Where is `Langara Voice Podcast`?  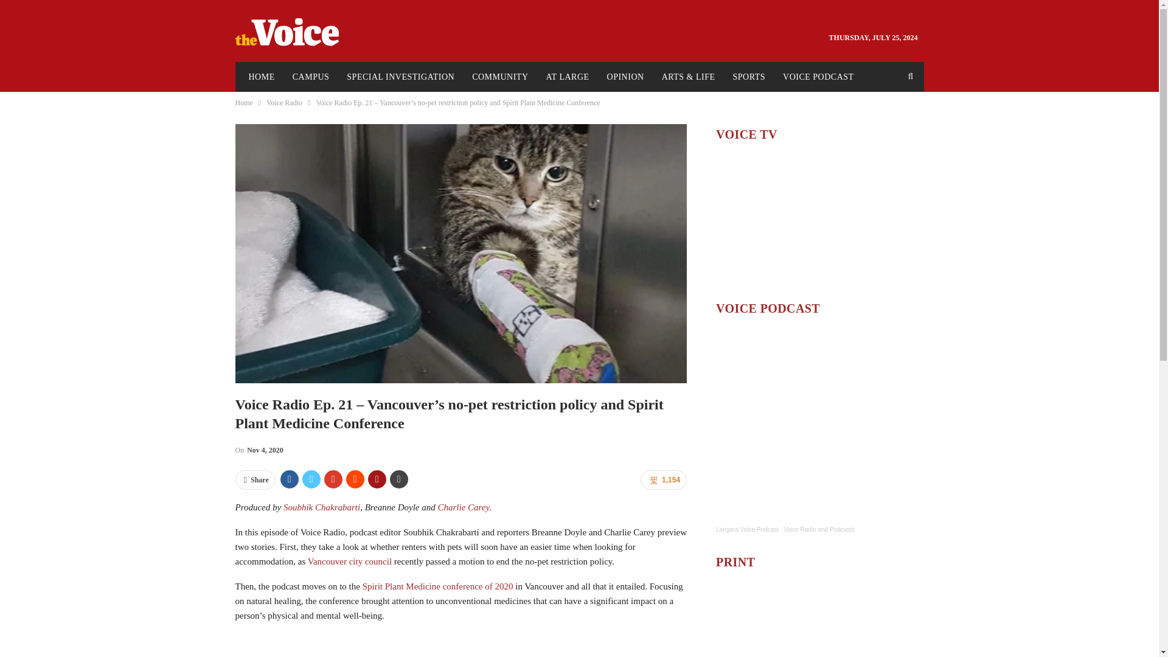 Langara Voice Podcast is located at coordinates (747, 529).